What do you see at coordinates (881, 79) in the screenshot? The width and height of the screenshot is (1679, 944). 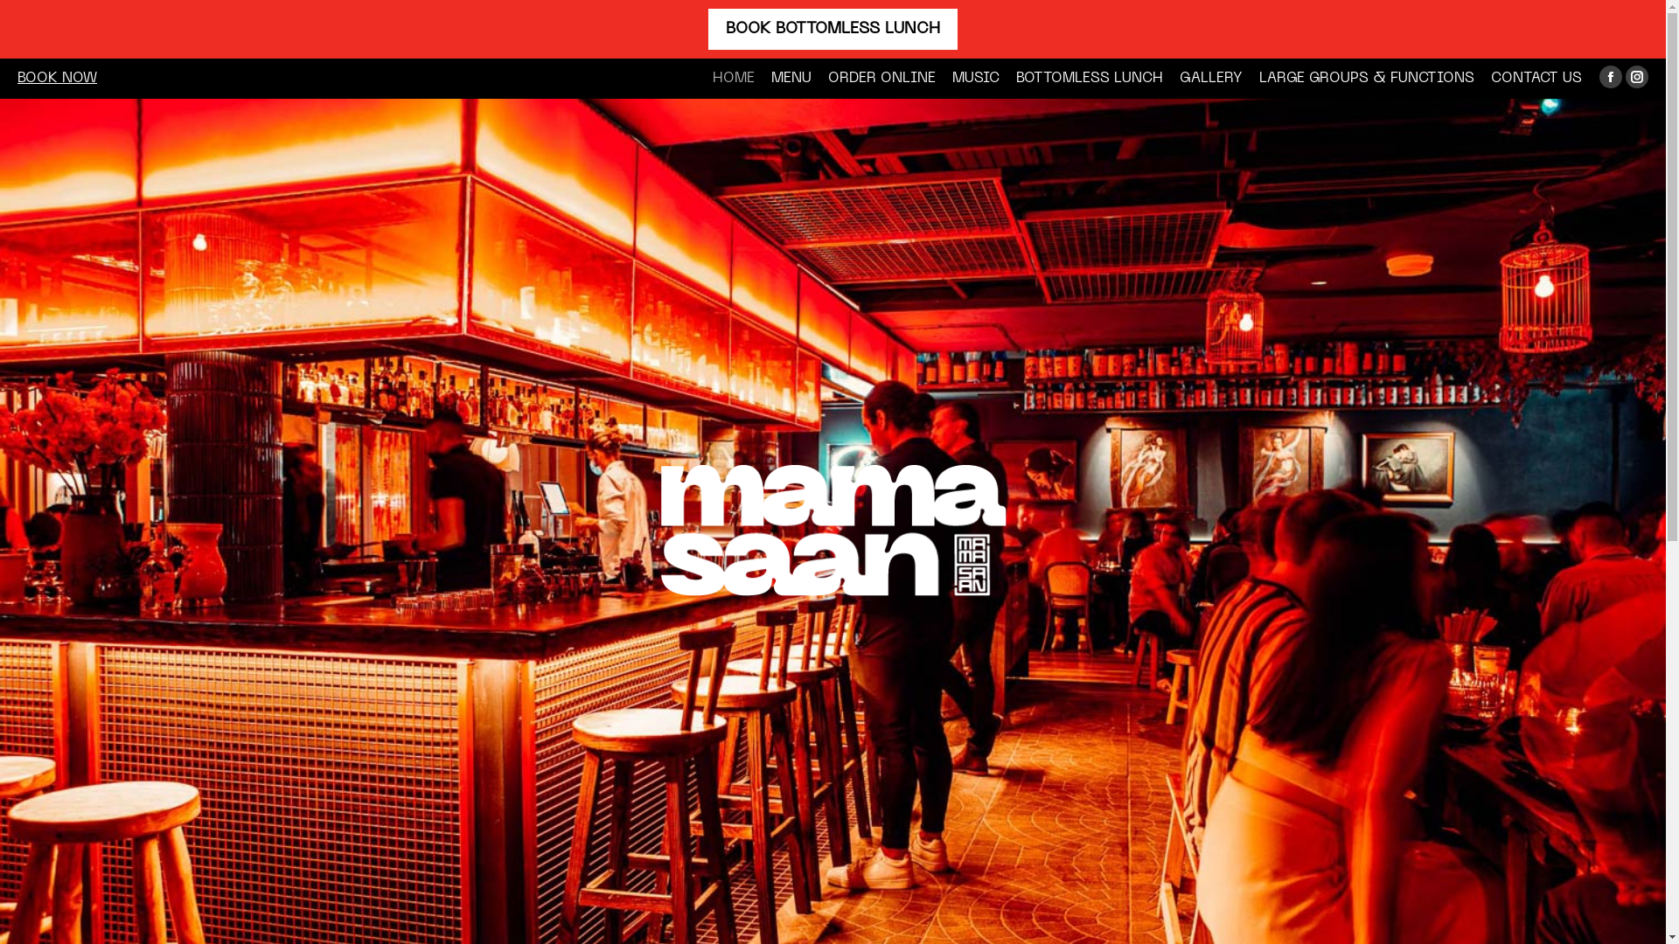 I see `ORDER ONLINE` at bounding box center [881, 79].